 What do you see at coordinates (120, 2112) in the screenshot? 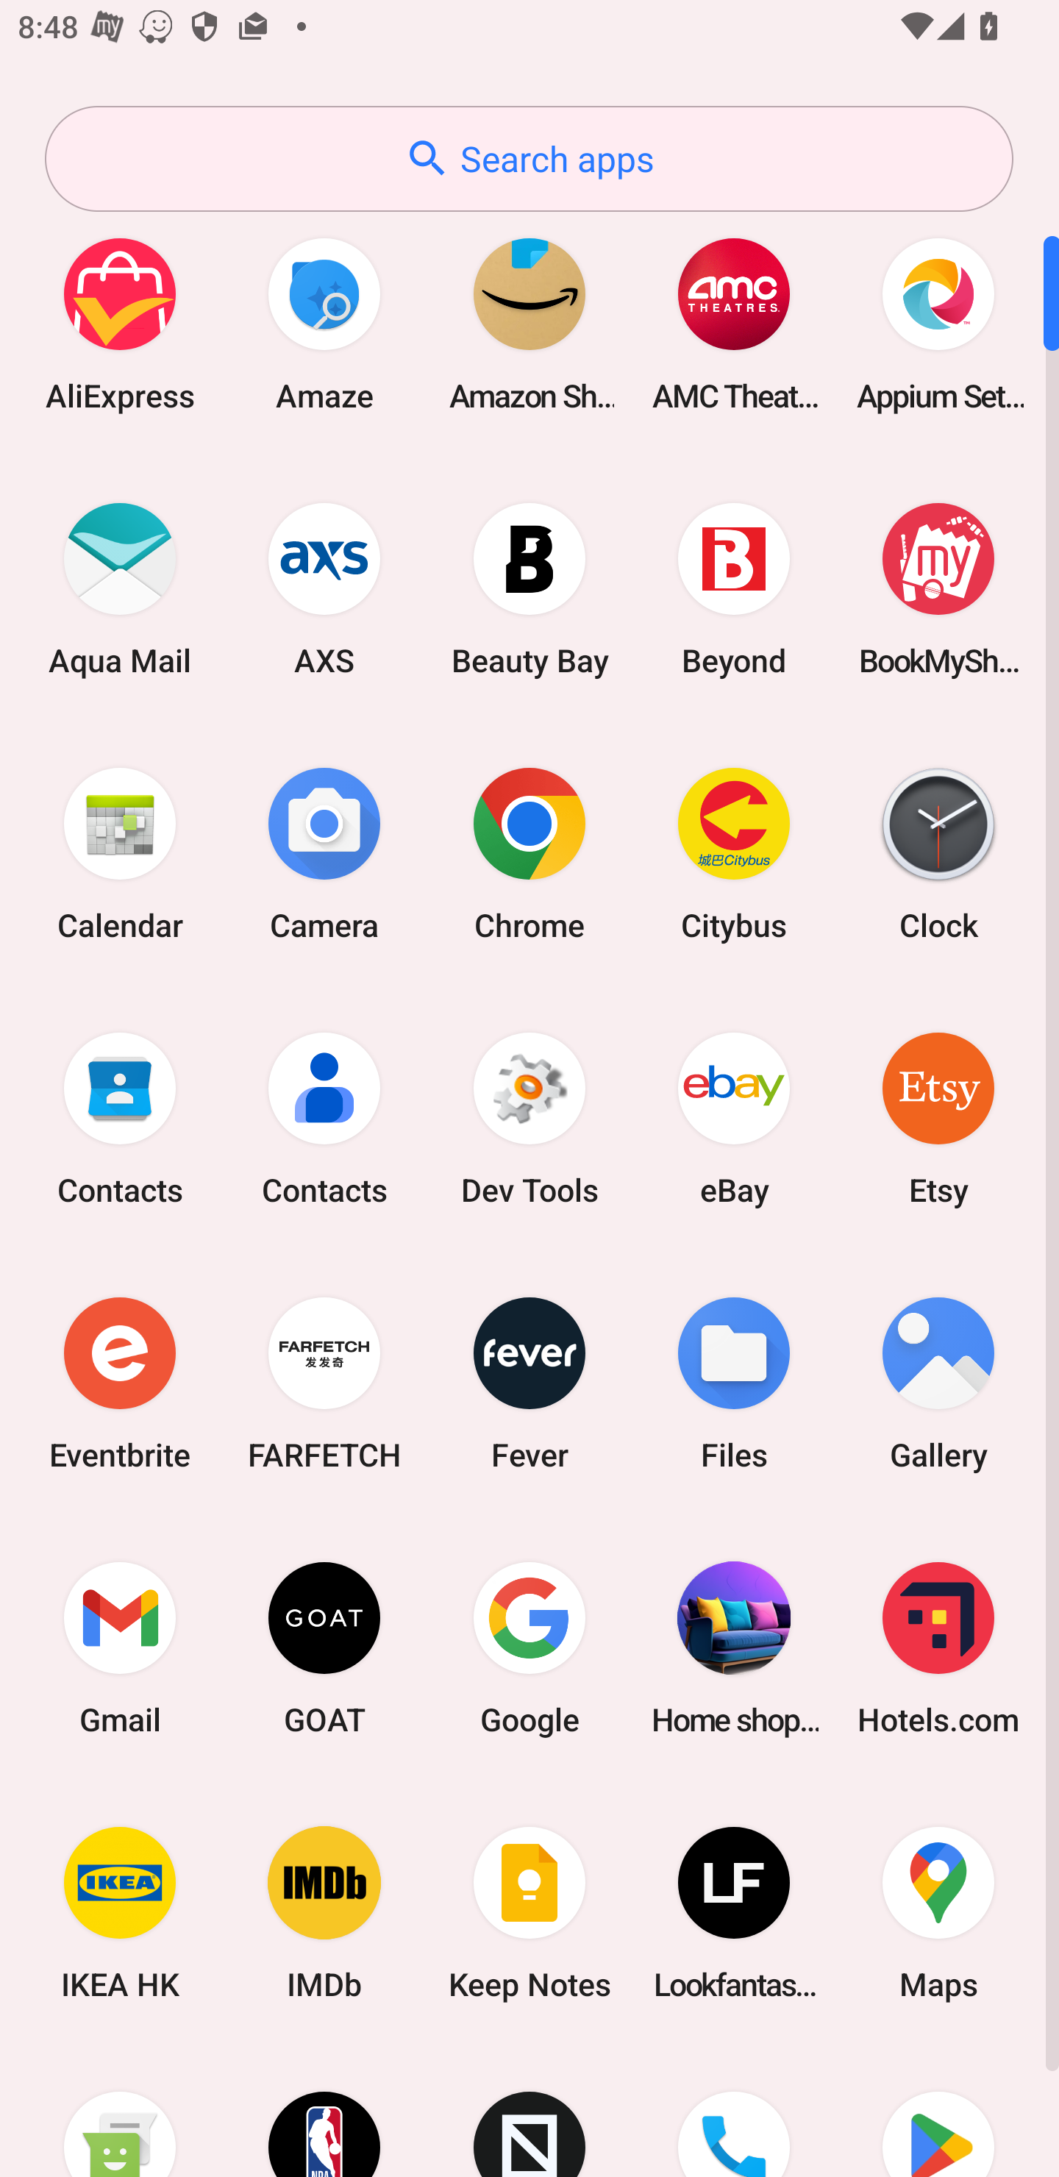
I see `Messaging` at bounding box center [120, 2112].